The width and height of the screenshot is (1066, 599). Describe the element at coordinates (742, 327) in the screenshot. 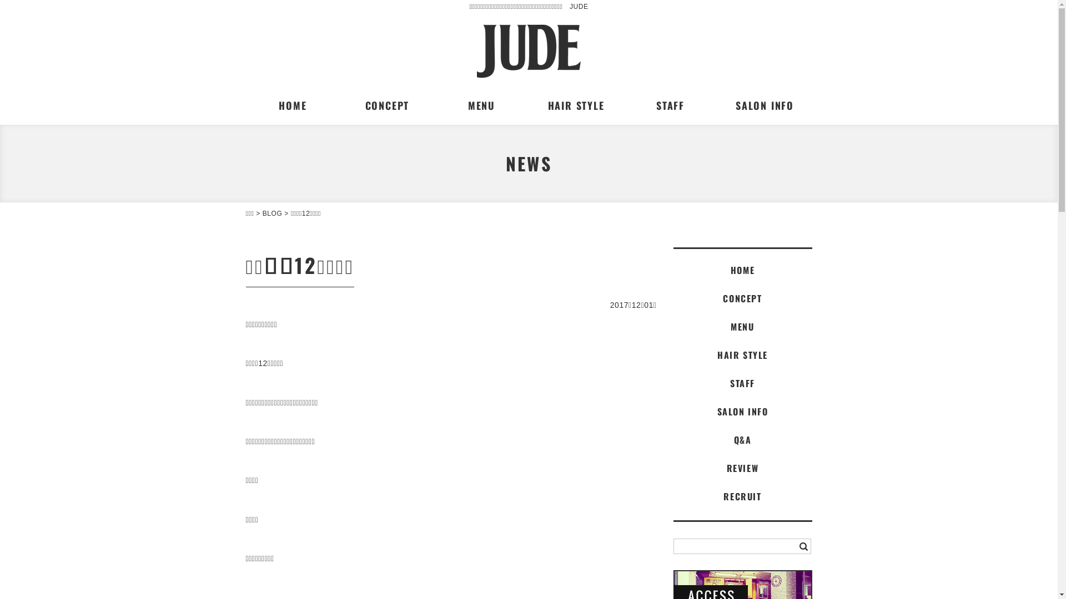

I see `MENU` at that location.